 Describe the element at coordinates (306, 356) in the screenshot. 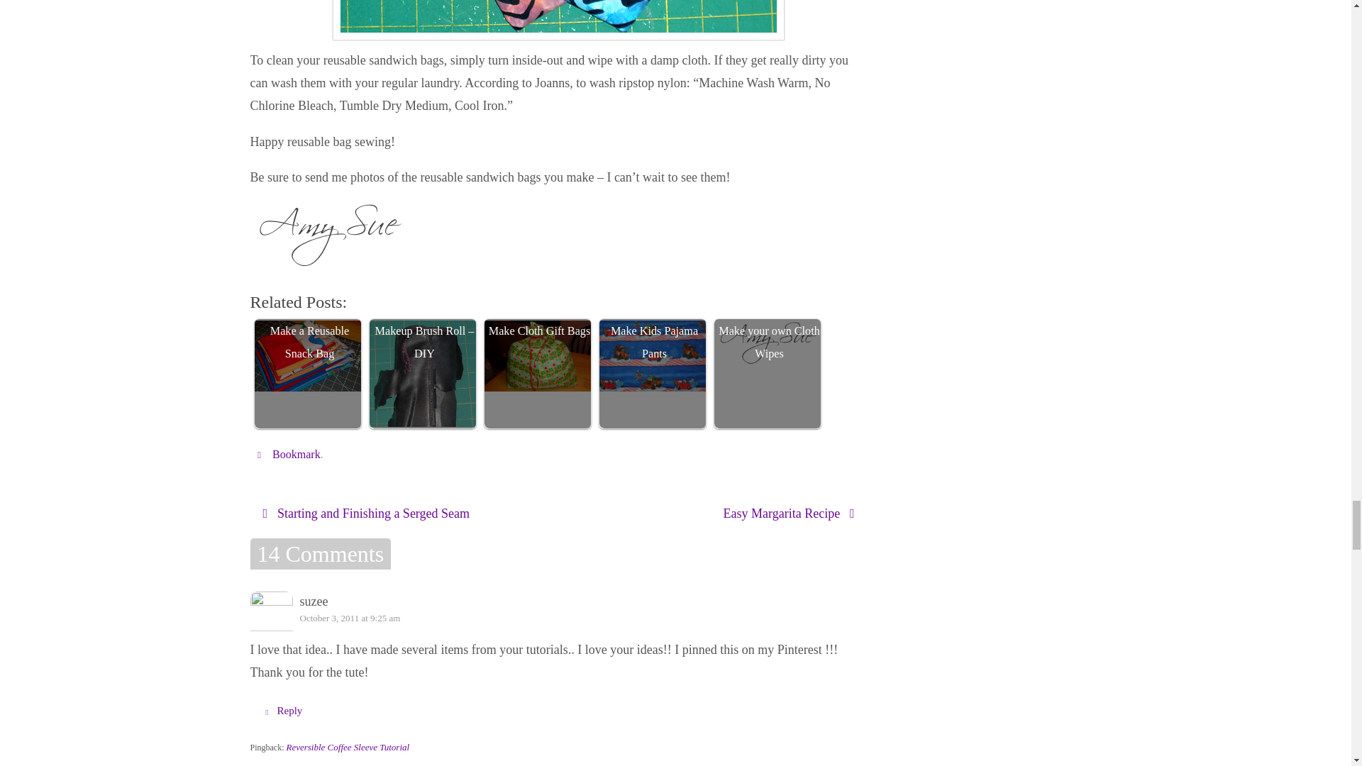

I see `Make a Reusable Snack Bag` at that location.